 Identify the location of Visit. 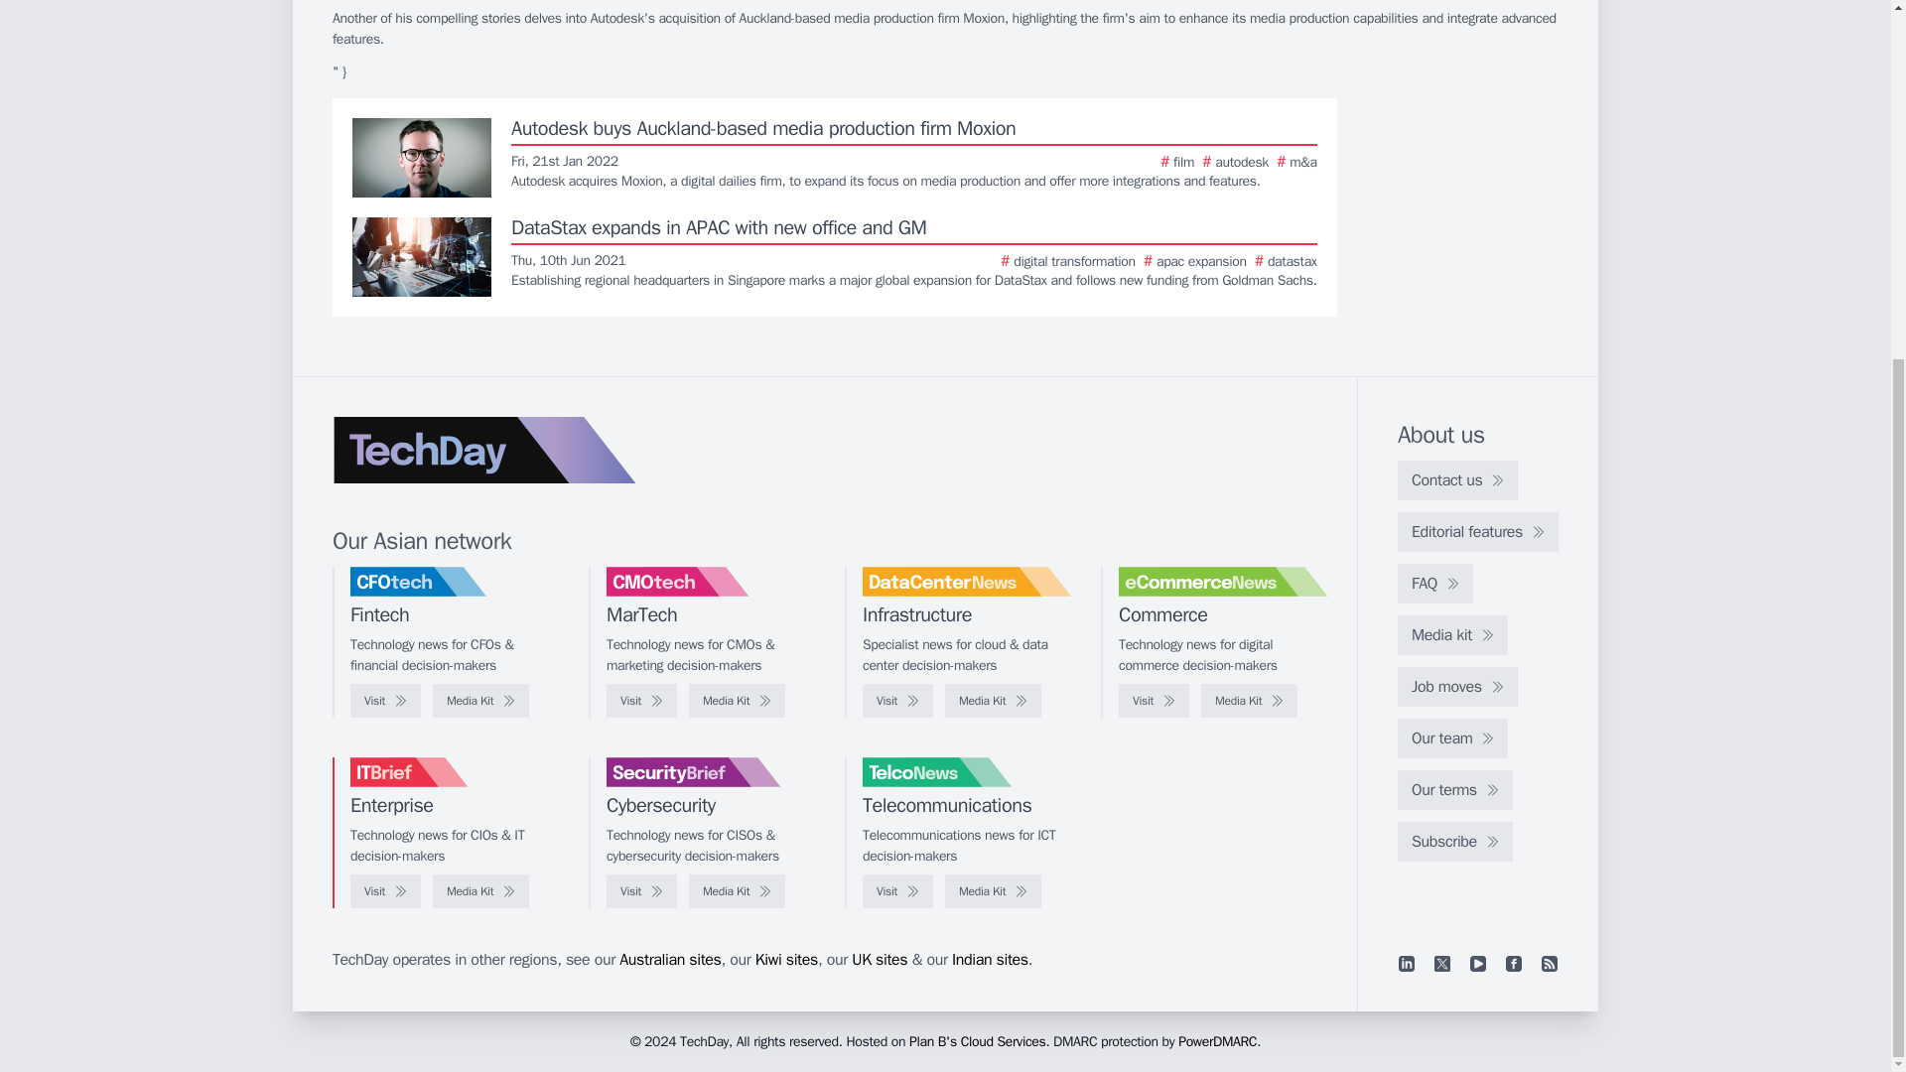
(897, 701).